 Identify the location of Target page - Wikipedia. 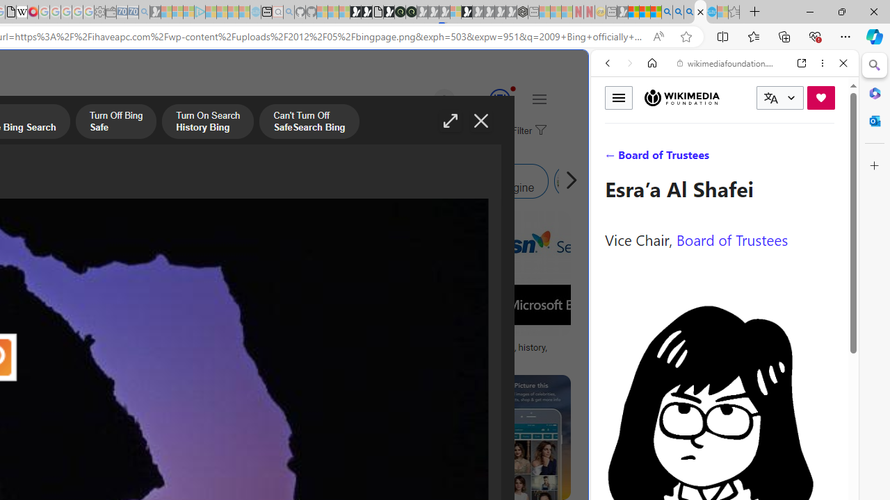
(22, 12).